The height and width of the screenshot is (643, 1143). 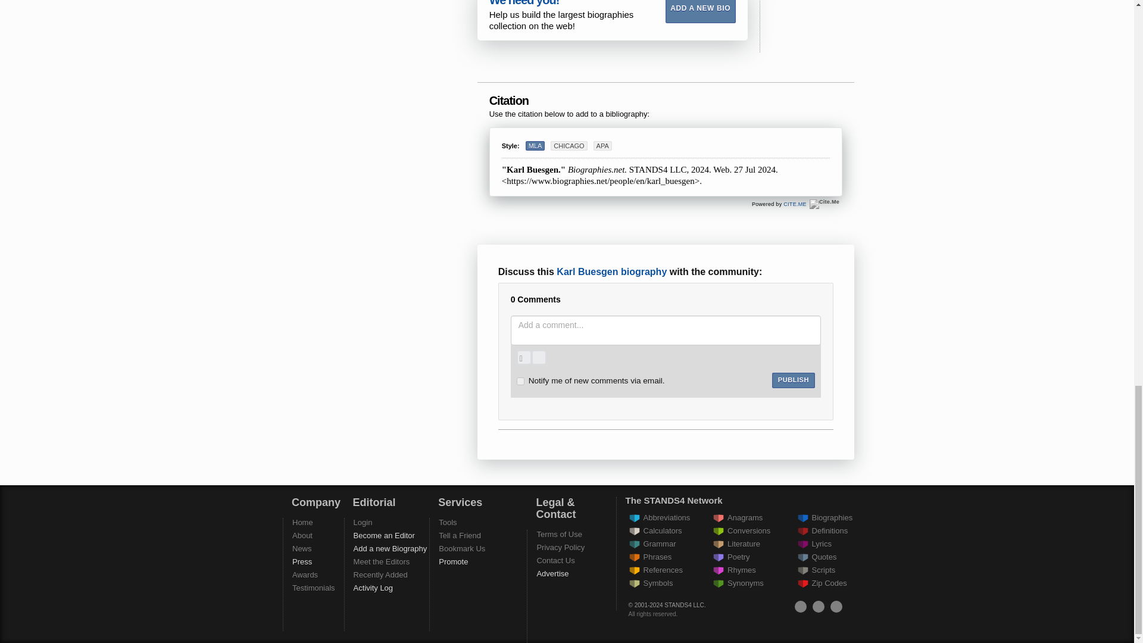 What do you see at coordinates (520, 381) in the screenshot?
I see `on` at bounding box center [520, 381].